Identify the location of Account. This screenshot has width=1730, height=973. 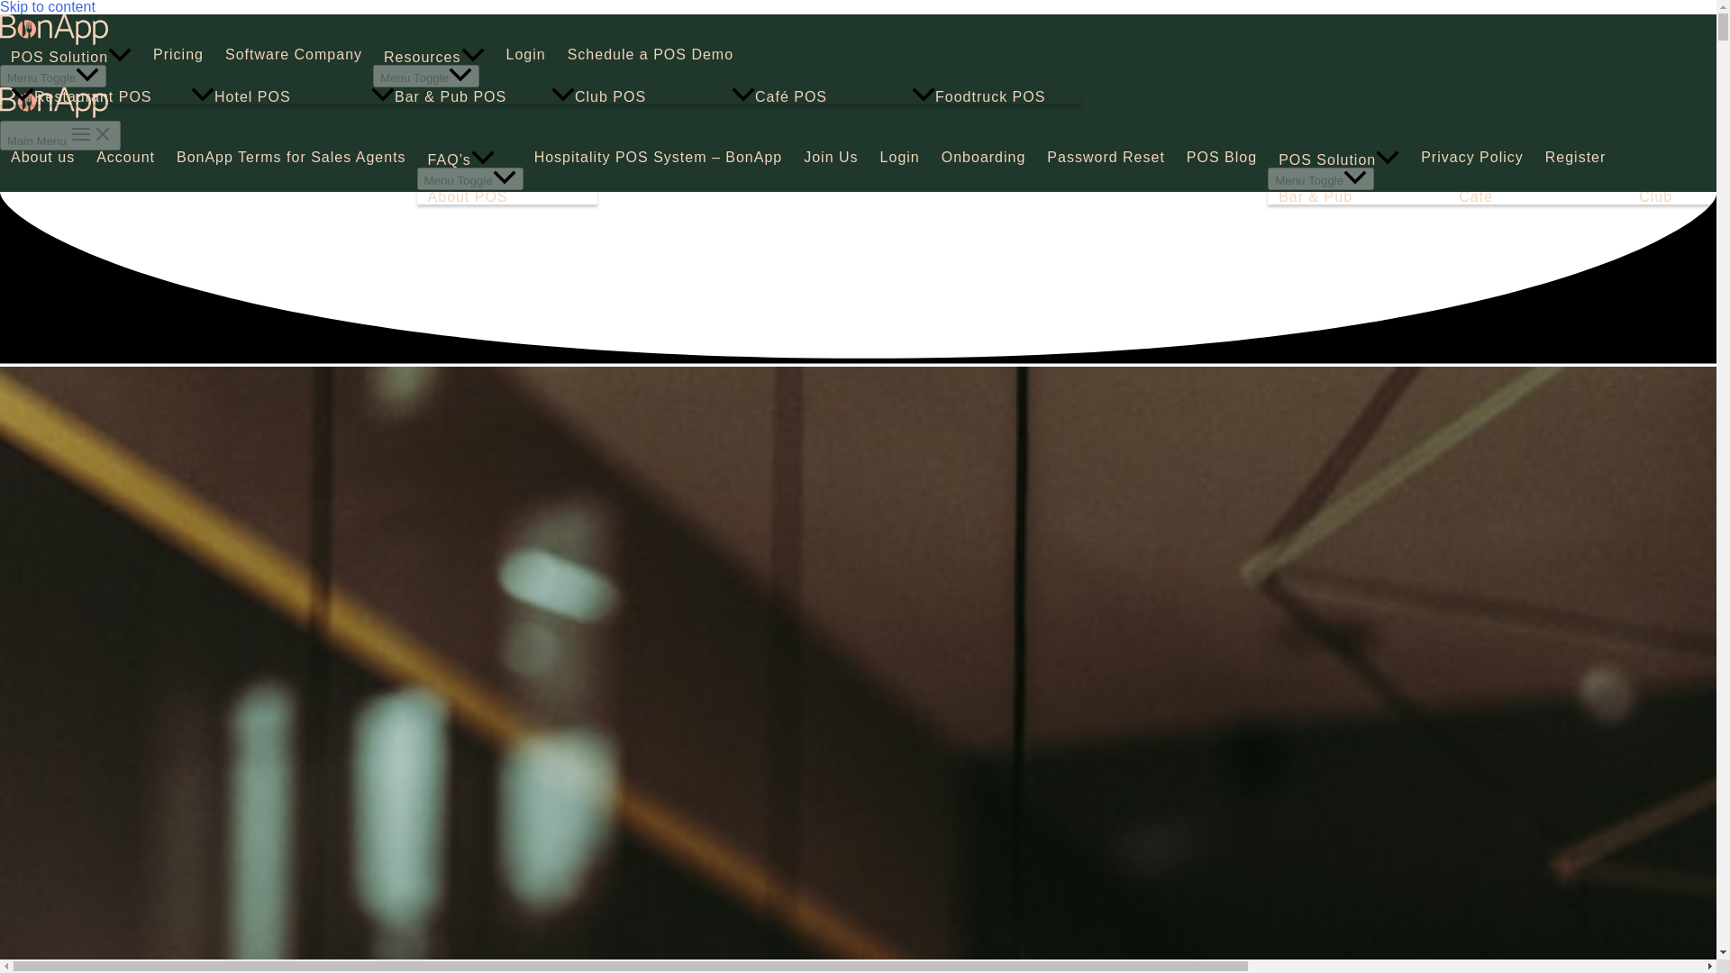
(125, 157).